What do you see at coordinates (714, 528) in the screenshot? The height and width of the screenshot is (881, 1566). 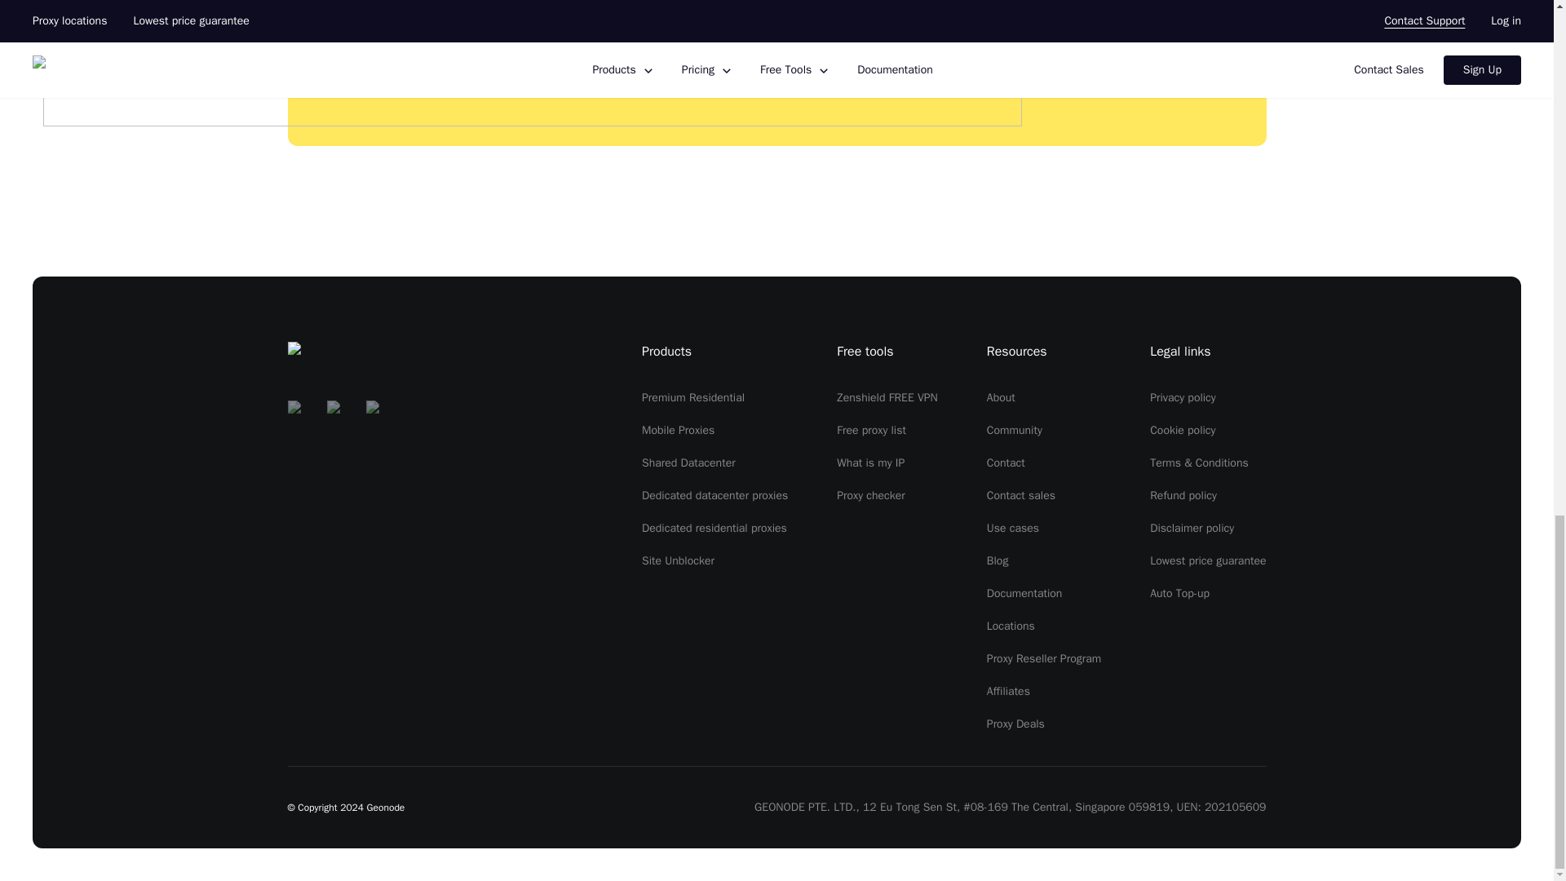 I see `Dedicated residential proxies` at bounding box center [714, 528].